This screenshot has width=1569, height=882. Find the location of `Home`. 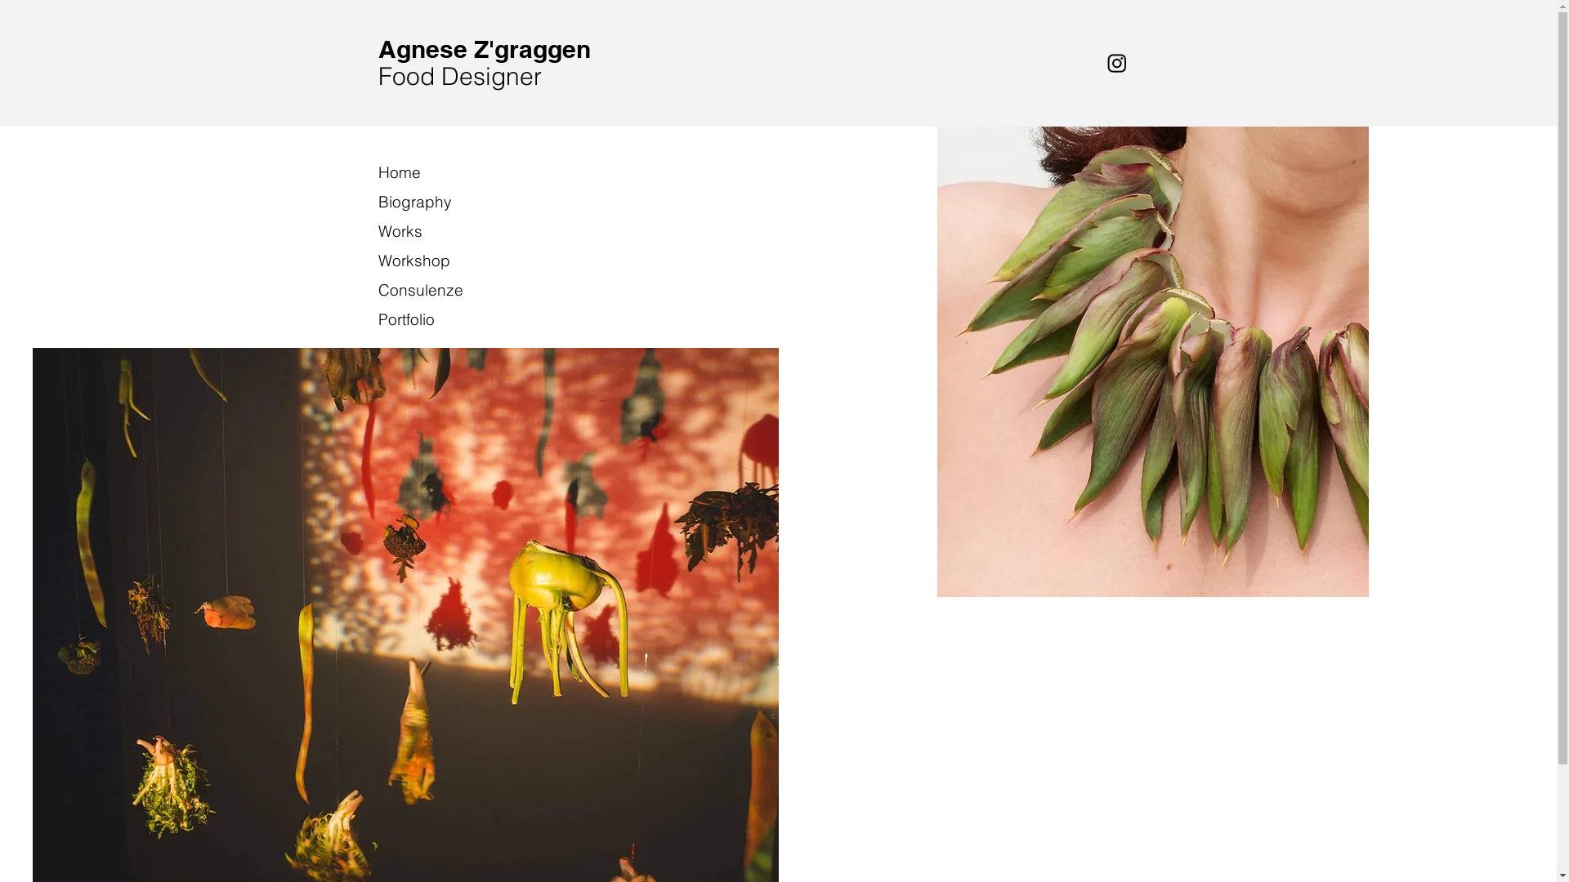

Home is located at coordinates (436, 172).